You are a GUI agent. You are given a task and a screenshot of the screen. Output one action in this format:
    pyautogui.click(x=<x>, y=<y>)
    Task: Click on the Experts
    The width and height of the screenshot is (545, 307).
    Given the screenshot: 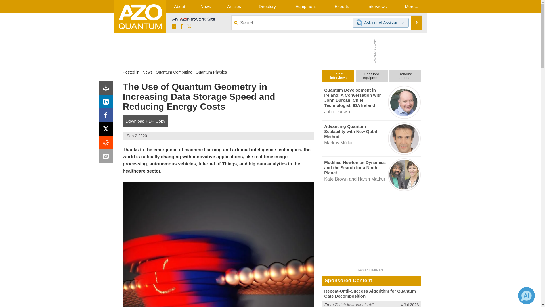 What is the action you would take?
    pyautogui.click(x=342, y=6)
    